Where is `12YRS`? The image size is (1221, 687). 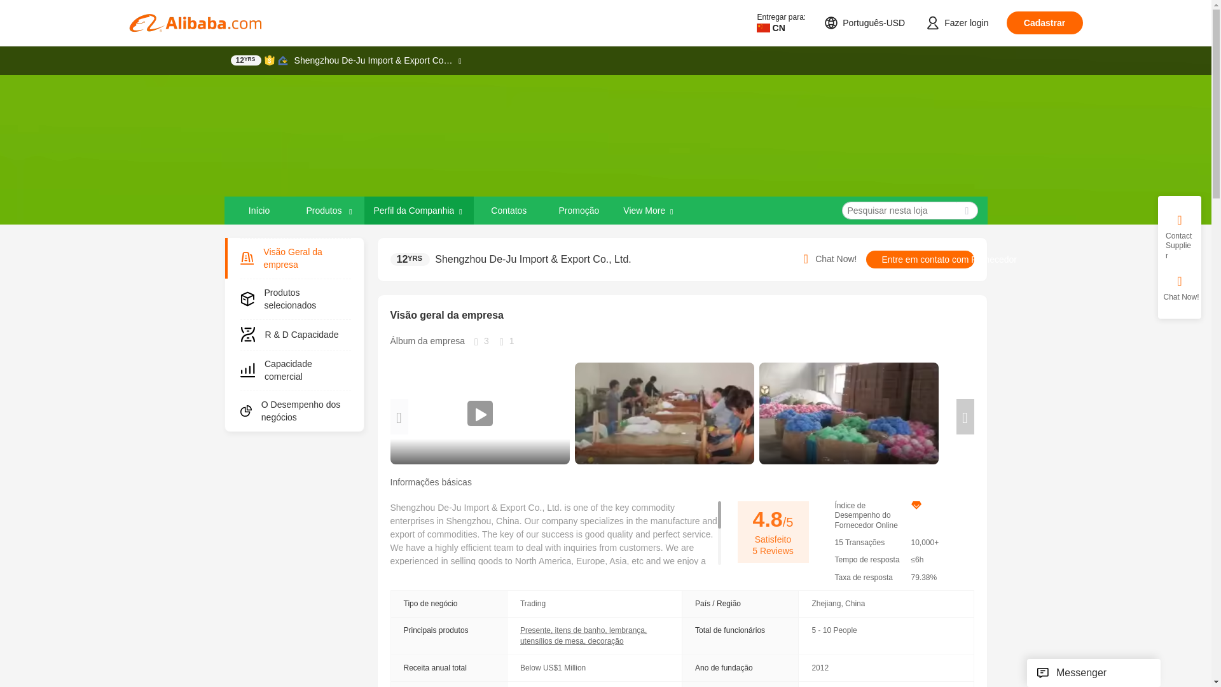 12YRS is located at coordinates (411, 260).